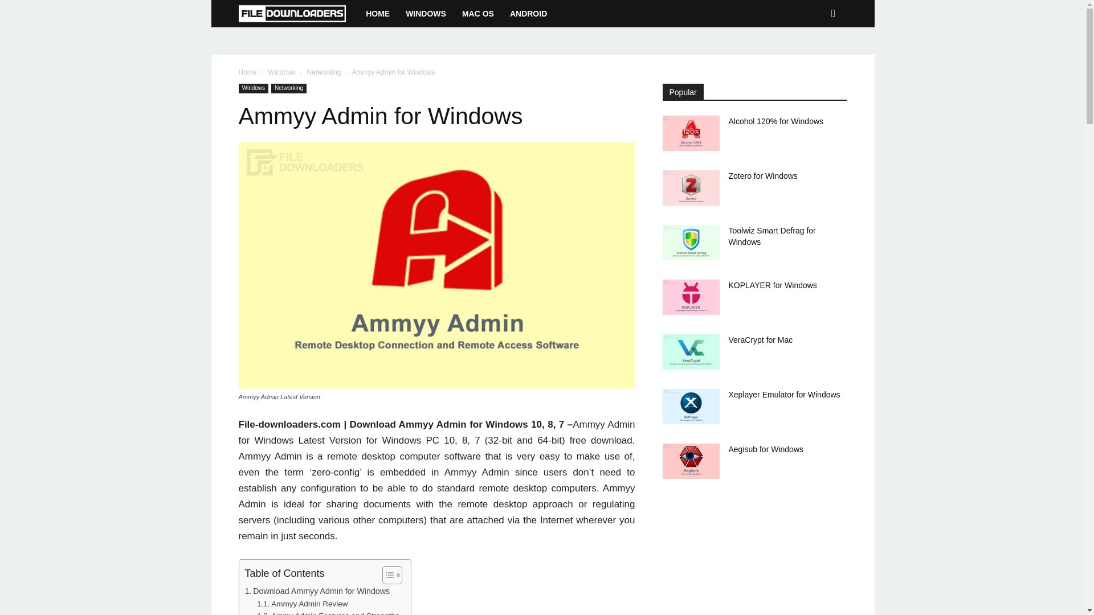 This screenshot has height=615, width=1094. What do you see at coordinates (302, 604) in the screenshot?
I see `Ammyy Admin Review` at bounding box center [302, 604].